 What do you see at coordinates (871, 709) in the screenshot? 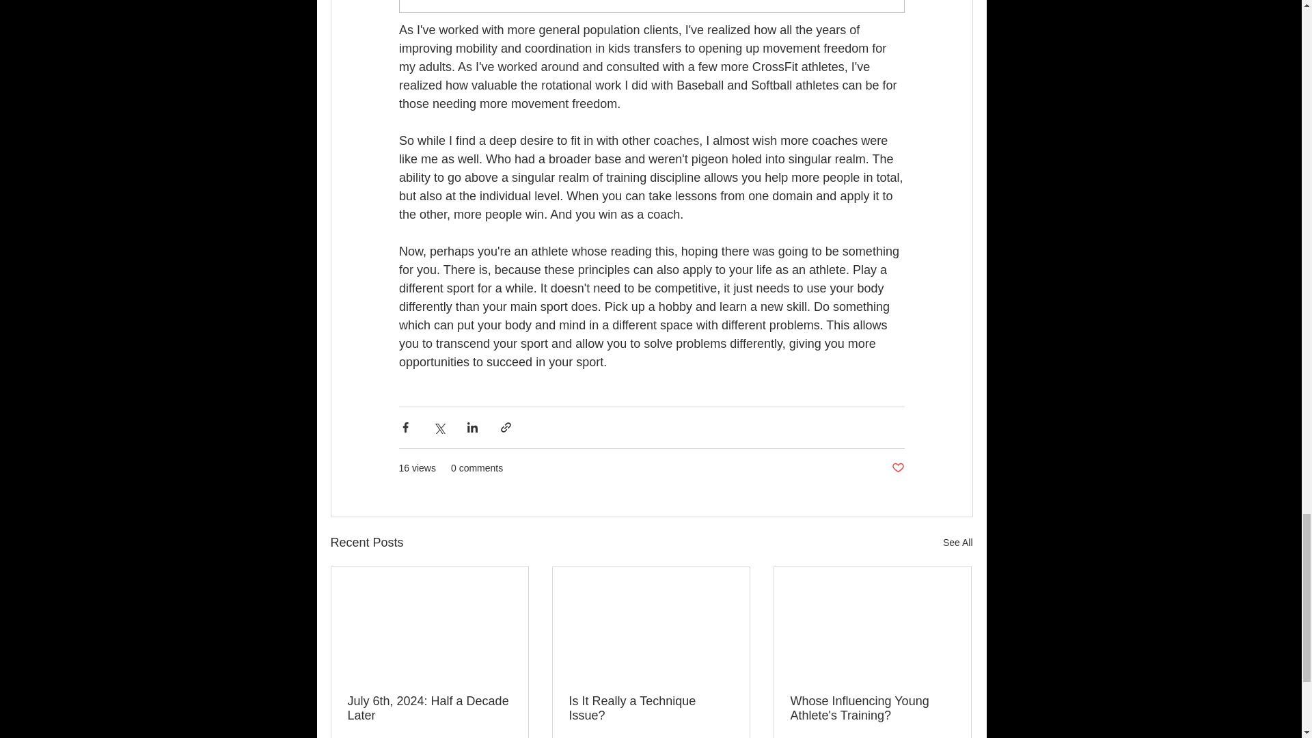
I see `Whose Influencing Young Athlete's Training?` at bounding box center [871, 709].